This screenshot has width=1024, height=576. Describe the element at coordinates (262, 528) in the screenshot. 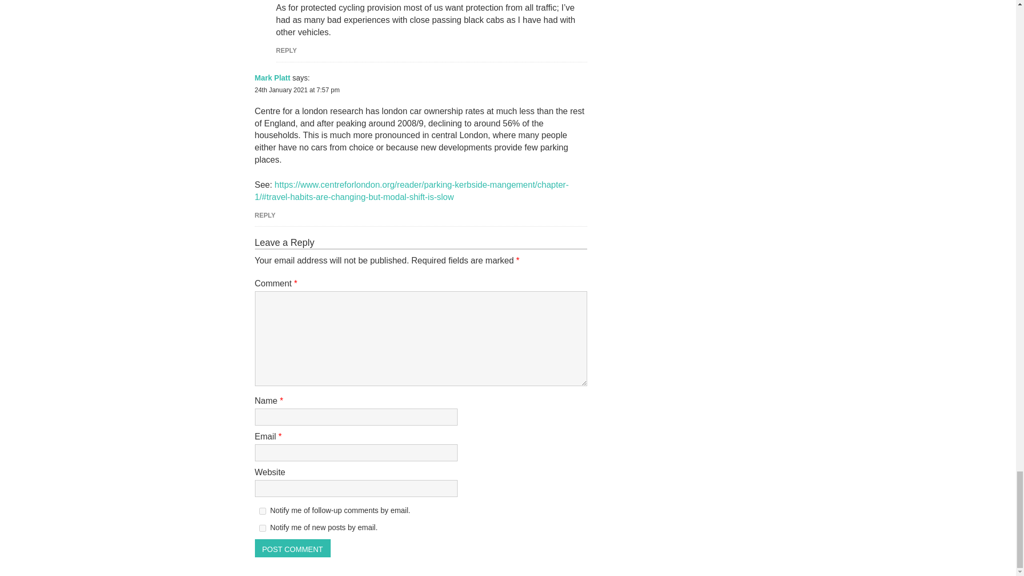

I see `subscribe` at that location.